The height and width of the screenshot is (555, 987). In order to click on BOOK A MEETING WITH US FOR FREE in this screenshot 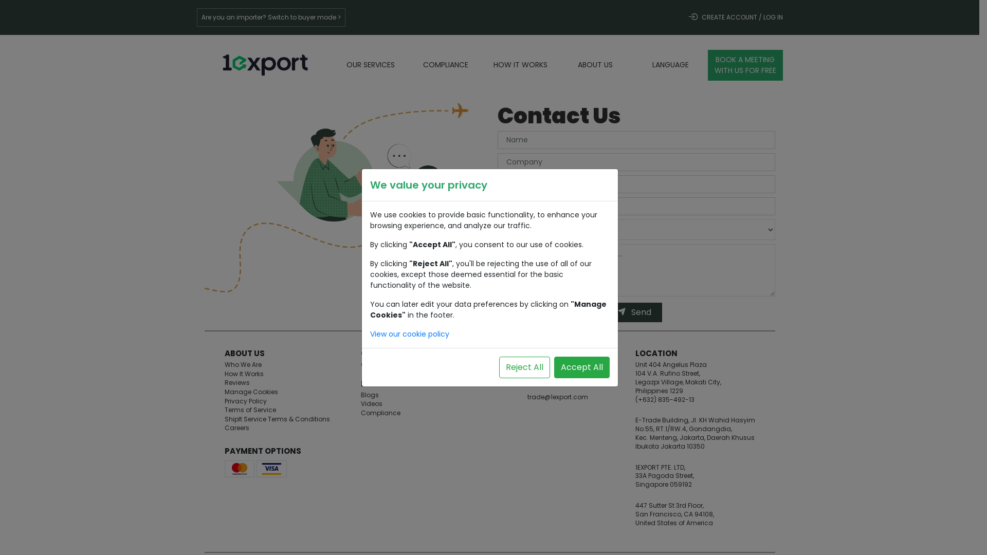, I will do `click(745, 65)`.